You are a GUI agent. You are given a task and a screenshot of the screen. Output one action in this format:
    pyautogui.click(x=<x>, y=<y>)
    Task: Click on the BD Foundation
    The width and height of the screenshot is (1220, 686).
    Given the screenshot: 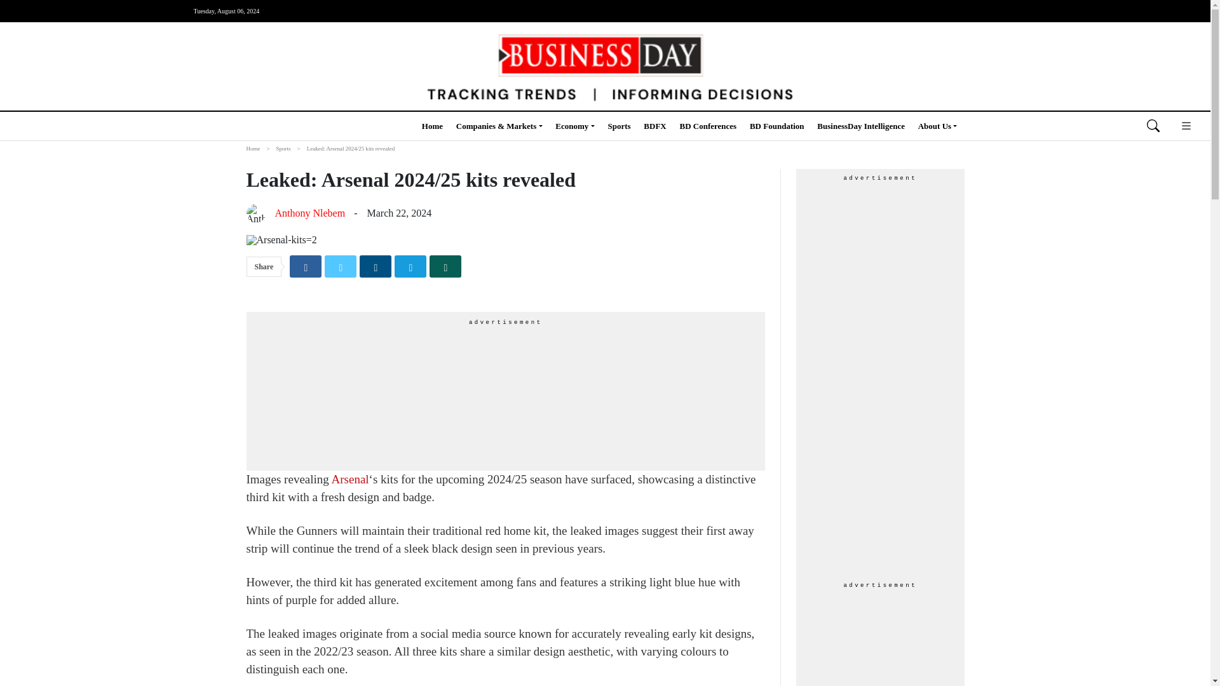 What is the action you would take?
    pyautogui.click(x=776, y=126)
    